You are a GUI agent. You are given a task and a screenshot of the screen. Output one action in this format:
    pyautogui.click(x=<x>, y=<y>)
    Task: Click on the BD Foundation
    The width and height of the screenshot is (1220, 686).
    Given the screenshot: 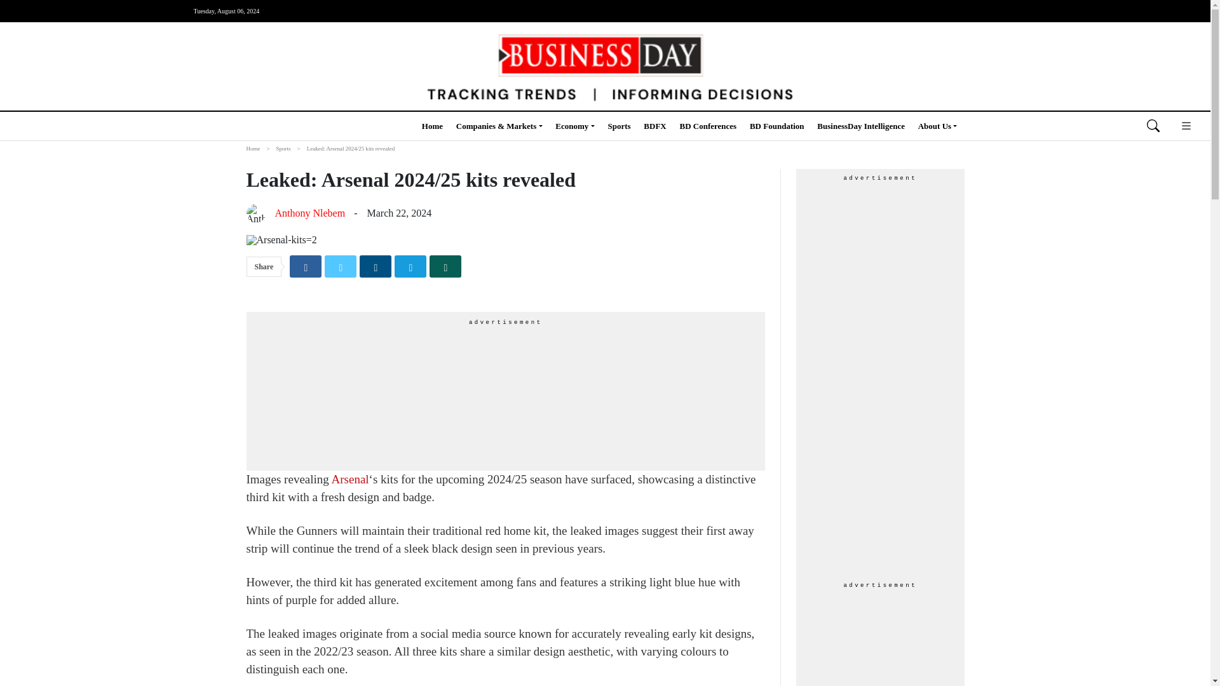 What is the action you would take?
    pyautogui.click(x=776, y=126)
    